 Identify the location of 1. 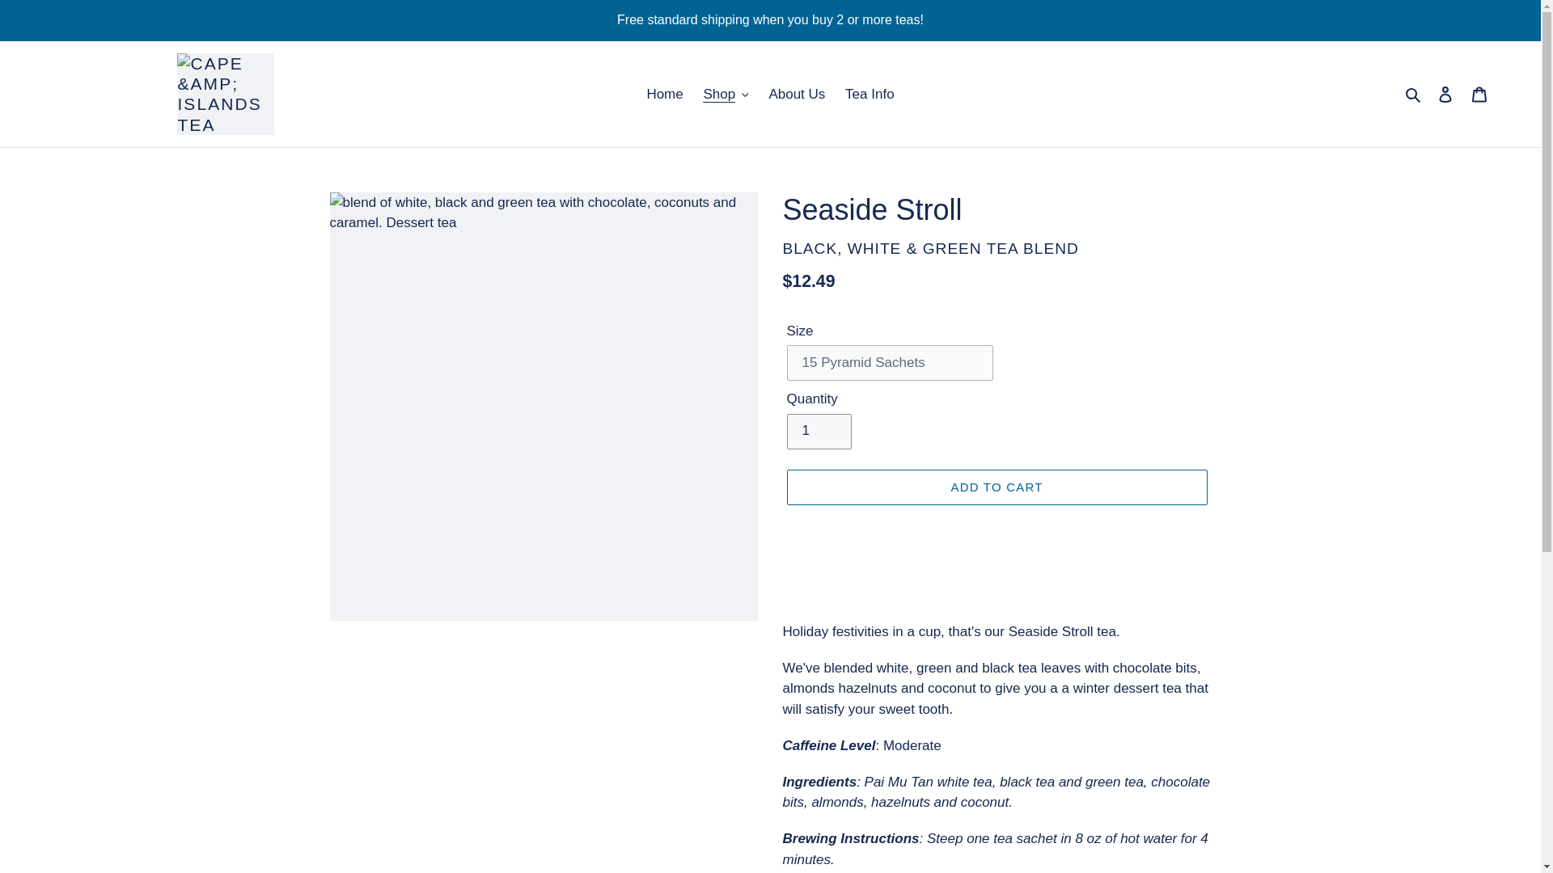
(819, 432).